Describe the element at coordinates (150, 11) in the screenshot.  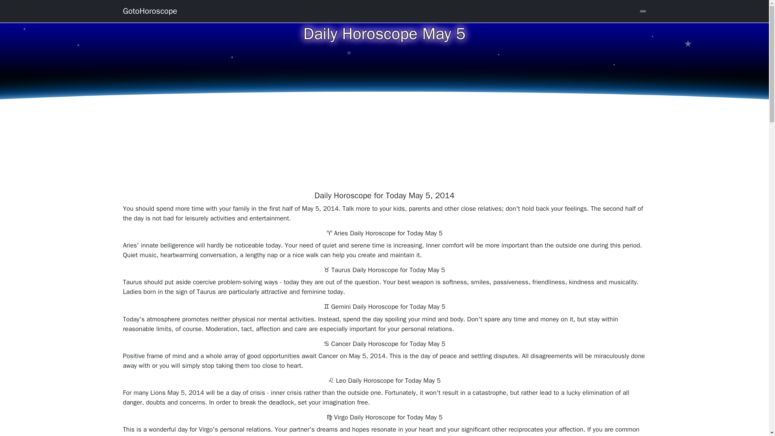
I see `GotoHoroscope` at that location.